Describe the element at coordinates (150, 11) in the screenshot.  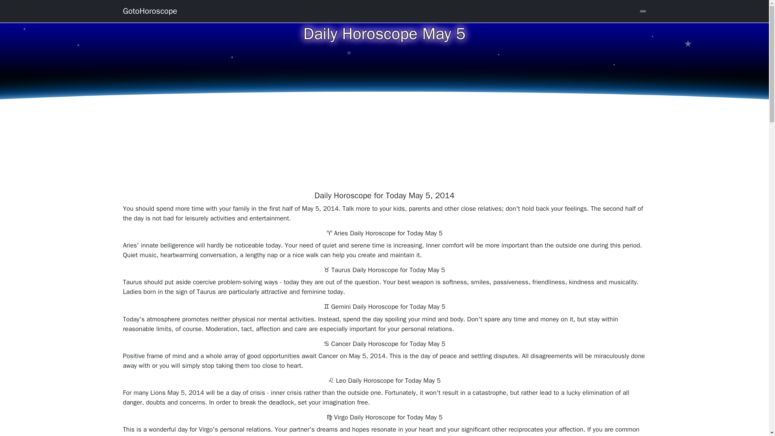
I see `GotoHoroscope` at that location.